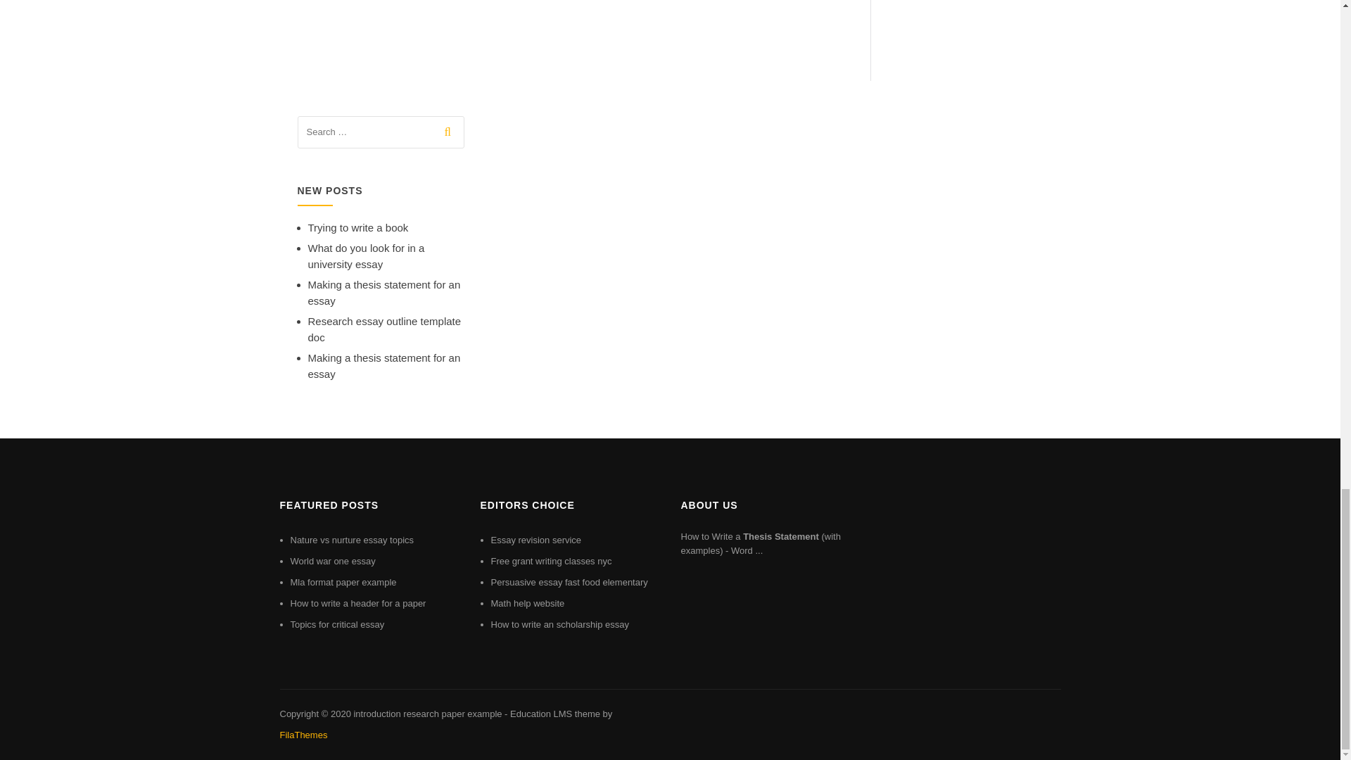 Image resolution: width=1351 pixels, height=760 pixels. What do you see at coordinates (570, 581) in the screenshot?
I see `Persuasive essay fast food elementary` at bounding box center [570, 581].